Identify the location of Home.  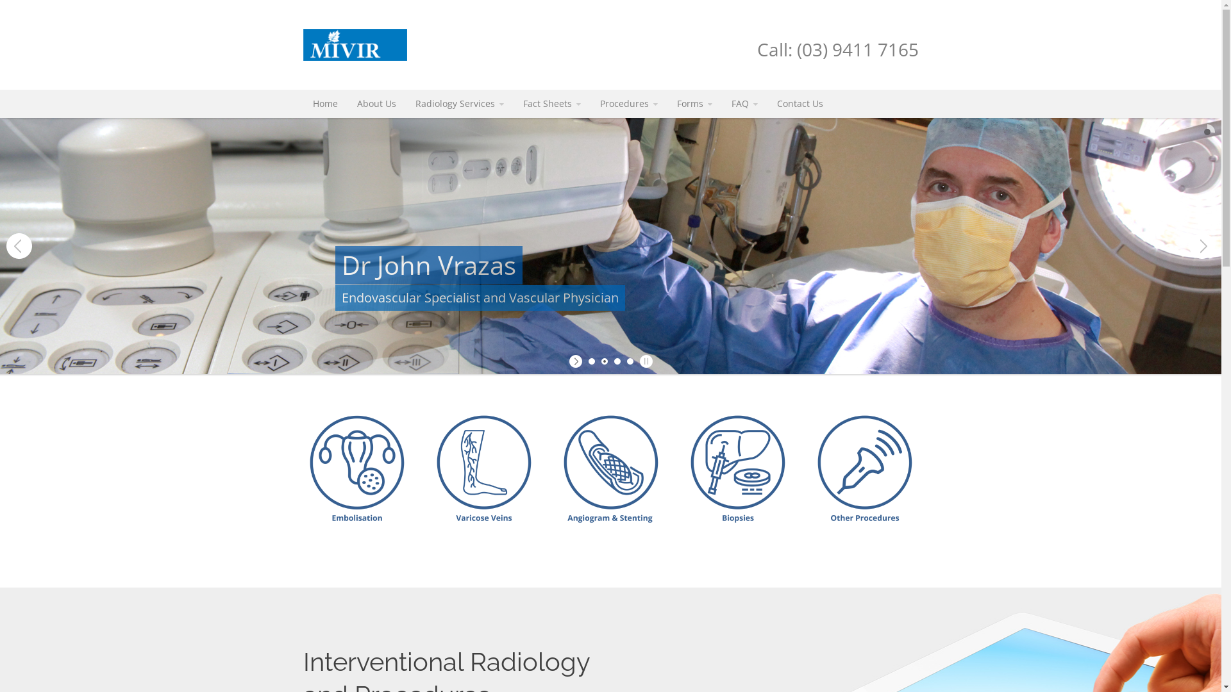
(324, 104).